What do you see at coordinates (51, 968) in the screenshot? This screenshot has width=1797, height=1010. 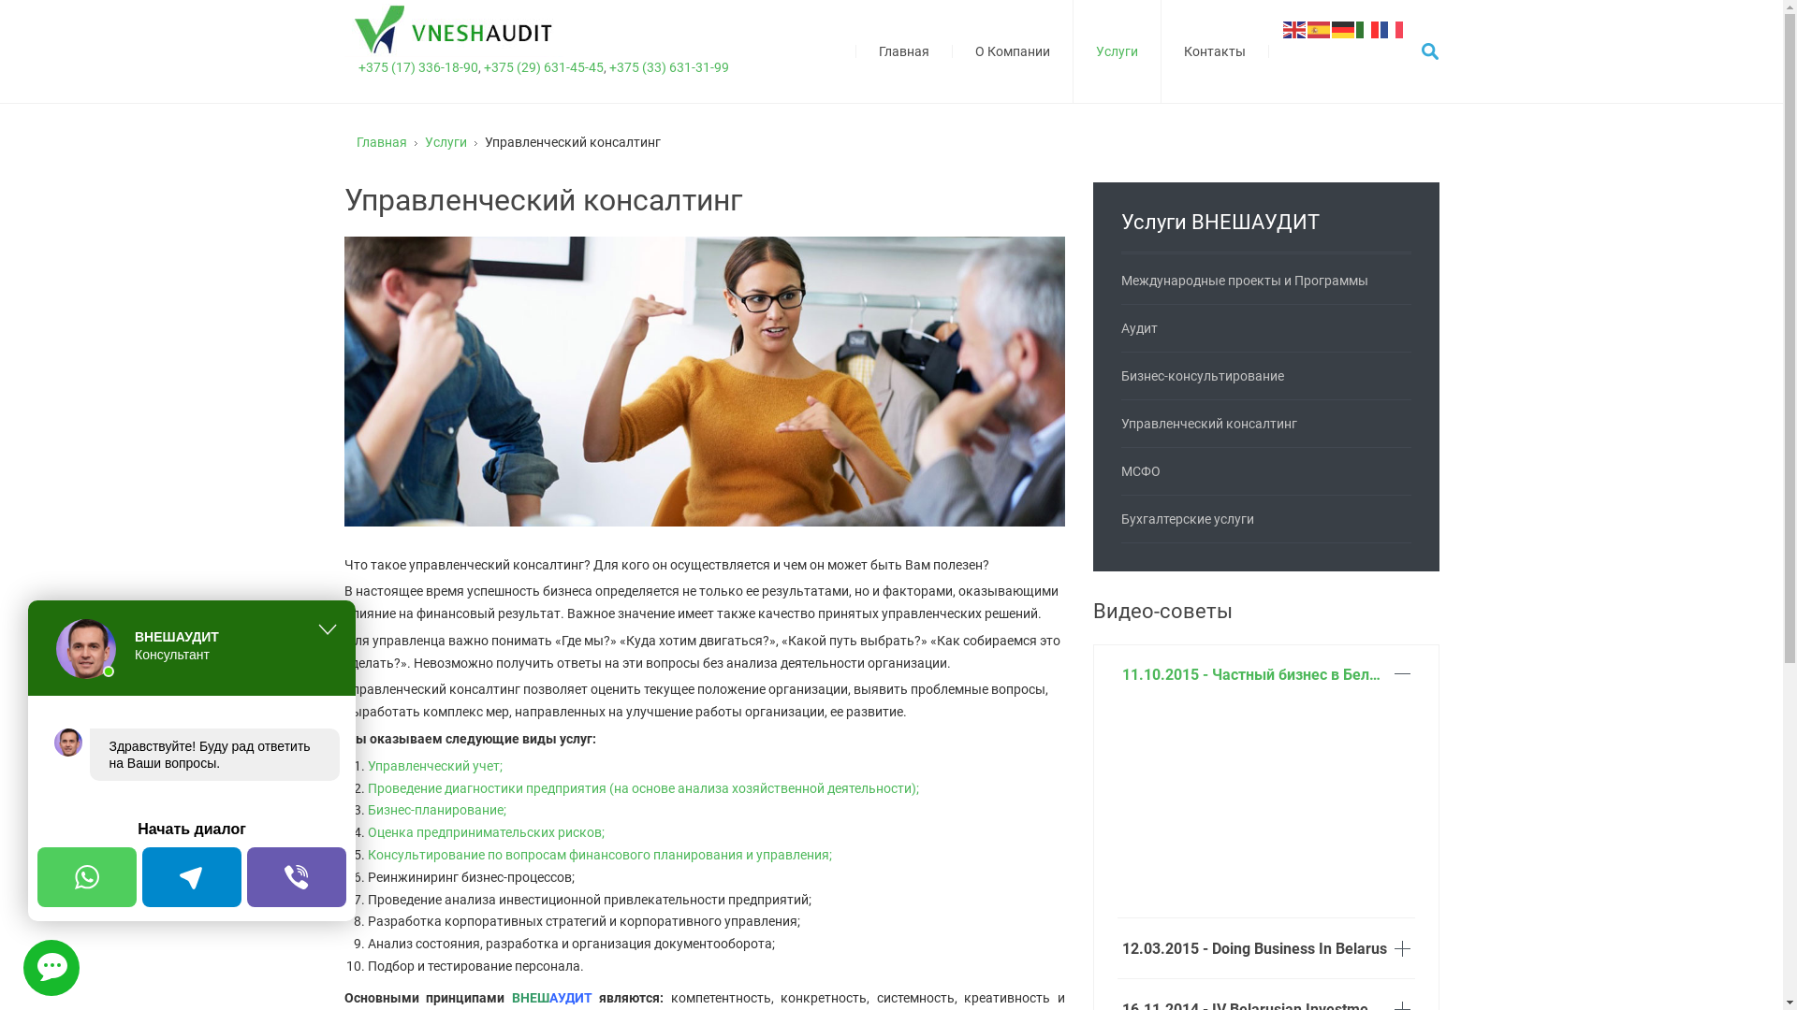 I see ` ` at bounding box center [51, 968].